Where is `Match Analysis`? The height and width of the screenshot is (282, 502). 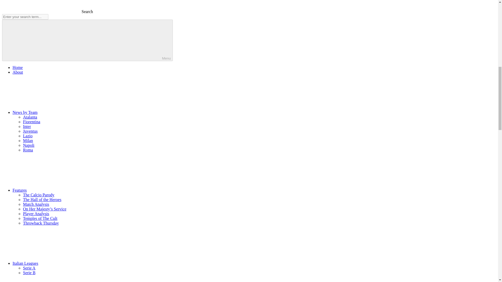
Match Analysis is located at coordinates (36, 204).